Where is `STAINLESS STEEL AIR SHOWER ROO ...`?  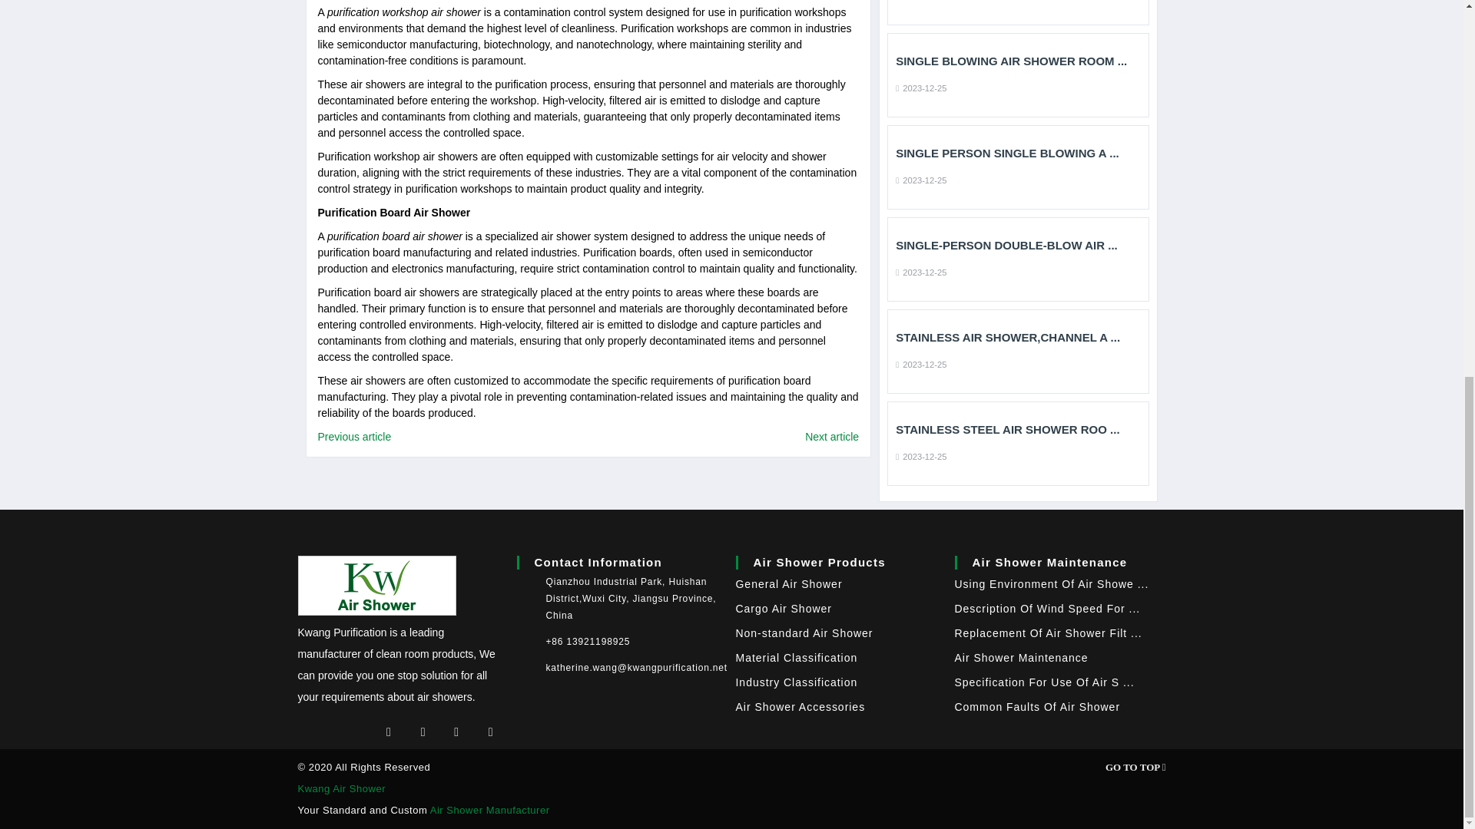 STAINLESS STEEL AIR SHOWER ROO ... is located at coordinates (1017, 430).